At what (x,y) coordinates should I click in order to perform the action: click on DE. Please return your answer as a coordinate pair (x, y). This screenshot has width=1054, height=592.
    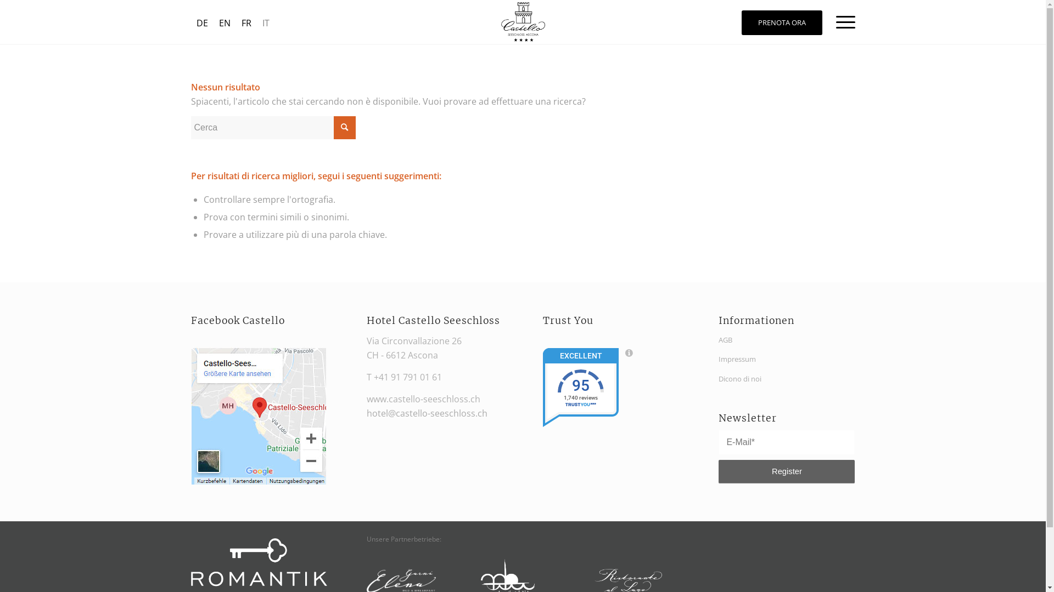
    Looking at the image, I should click on (202, 23).